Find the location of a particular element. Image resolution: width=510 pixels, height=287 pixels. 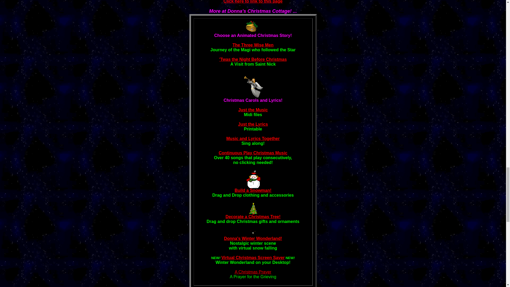

Donna's Winter Wonderland! is located at coordinates (253, 238).